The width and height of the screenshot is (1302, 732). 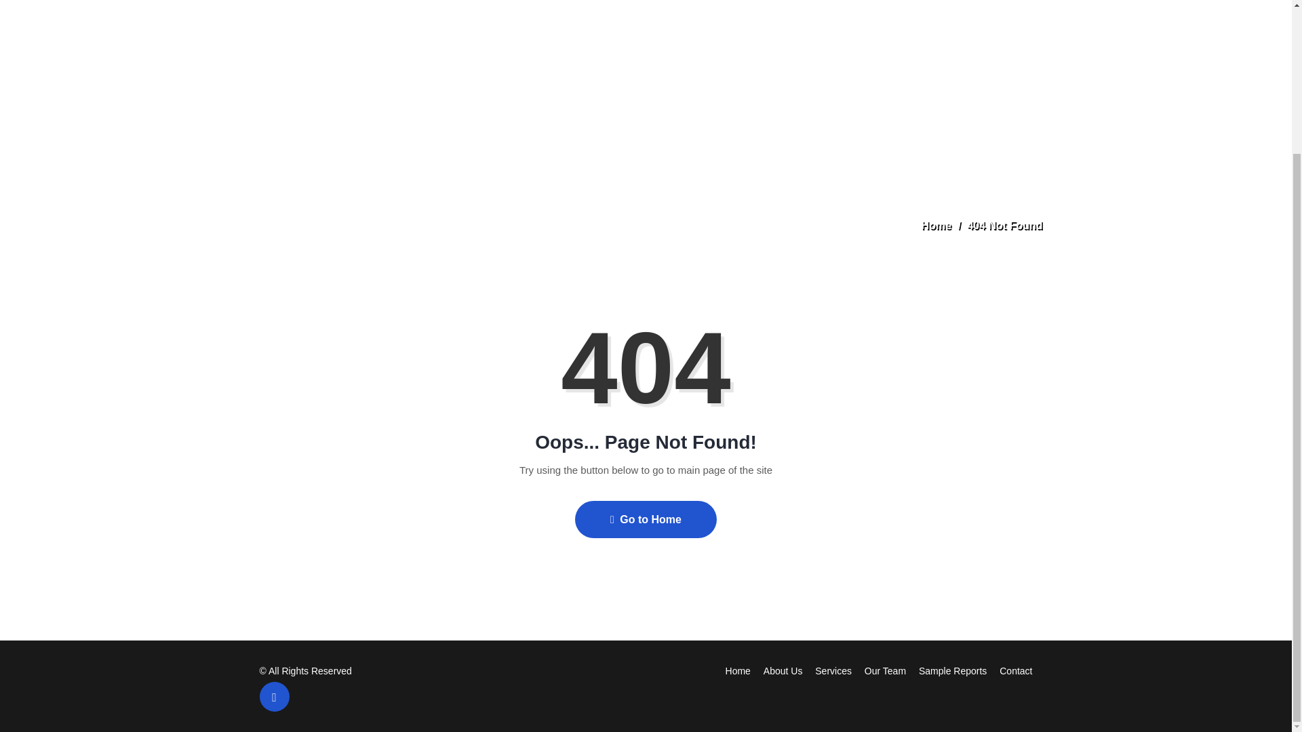 I want to click on Contact, so click(x=1016, y=670).